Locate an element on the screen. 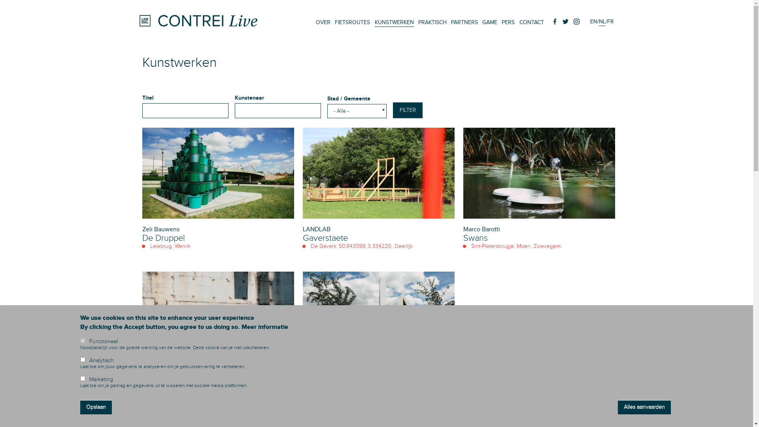 The image size is (759, 427). Toestemming intrekken is located at coordinates (695, 404).